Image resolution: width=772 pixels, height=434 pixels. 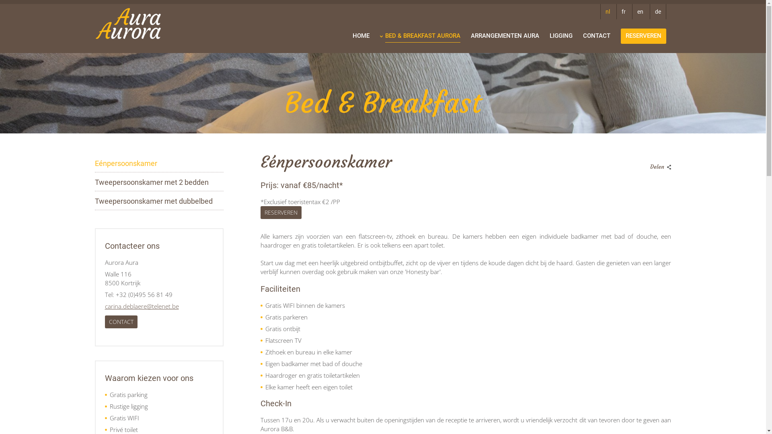 I want to click on carina.deblaere@telenet.be, so click(x=142, y=306).